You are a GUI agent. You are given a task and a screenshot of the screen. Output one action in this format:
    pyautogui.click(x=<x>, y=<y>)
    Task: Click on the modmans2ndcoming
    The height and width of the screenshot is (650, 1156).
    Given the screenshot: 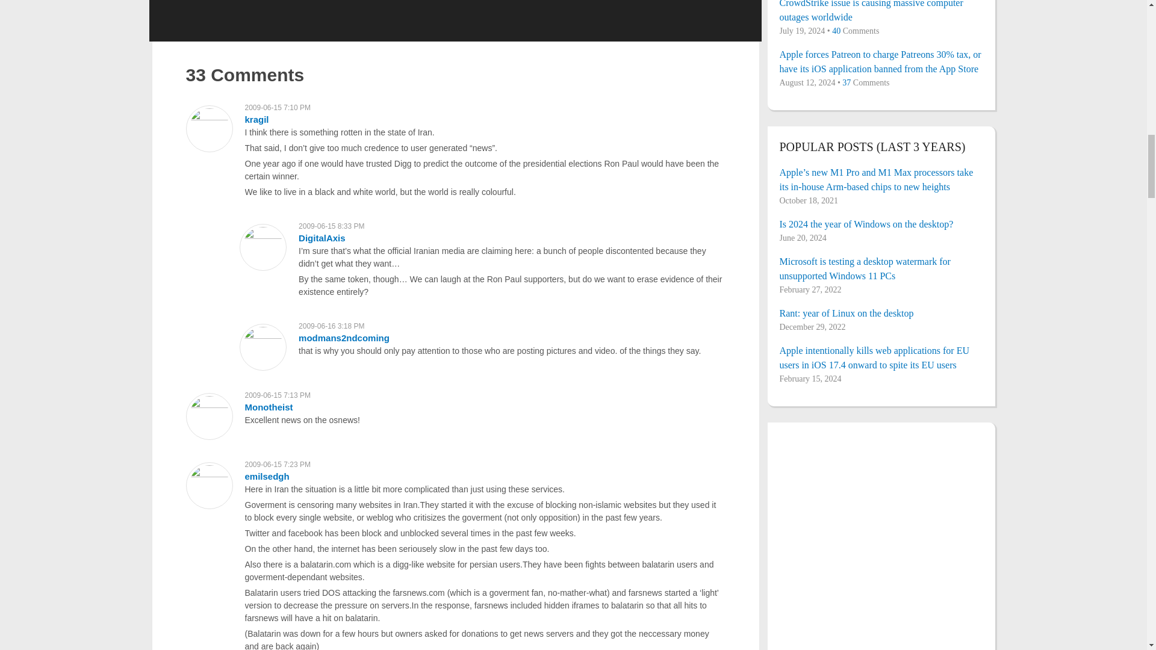 What is the action you would take?
    pyautogui.click(x=344, y=338)
    